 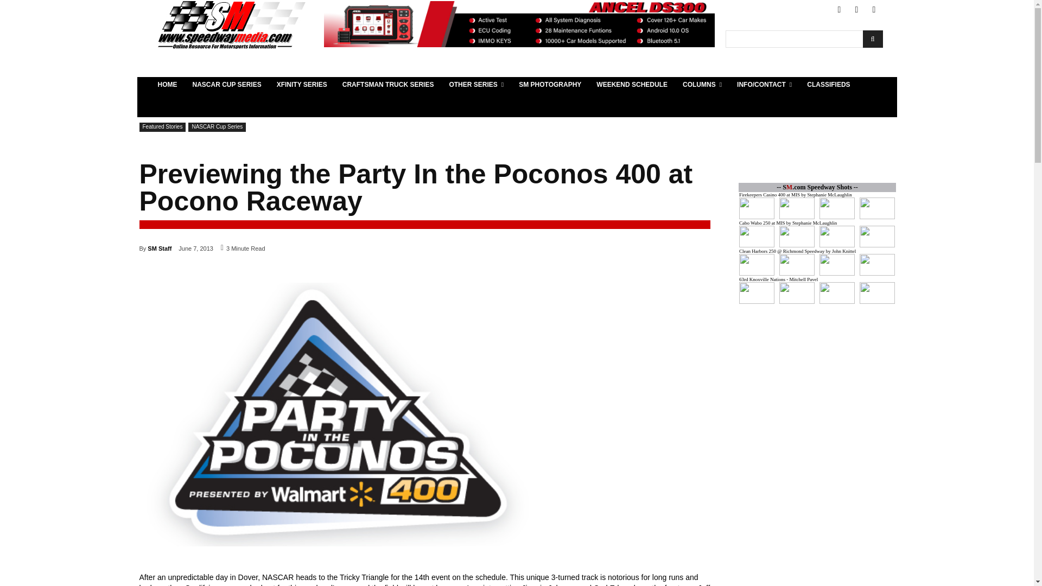 What do you see at coordinates (167, 85) in the screenshot?
I see `HOME` at bounding box center [167, 85].